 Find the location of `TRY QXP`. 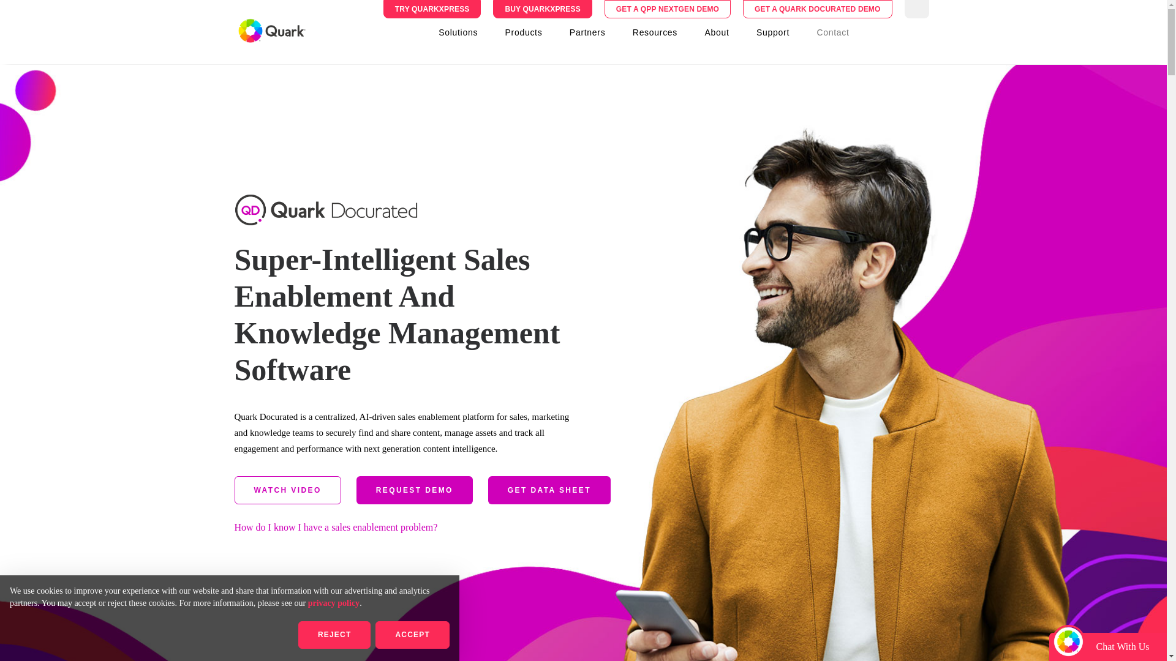

TRY QXP is located at coordinates (432, 9).